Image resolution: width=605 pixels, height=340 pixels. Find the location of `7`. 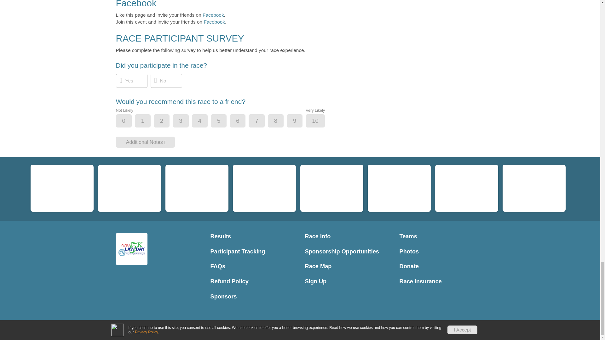

7 is located at coordinates (262, 121).